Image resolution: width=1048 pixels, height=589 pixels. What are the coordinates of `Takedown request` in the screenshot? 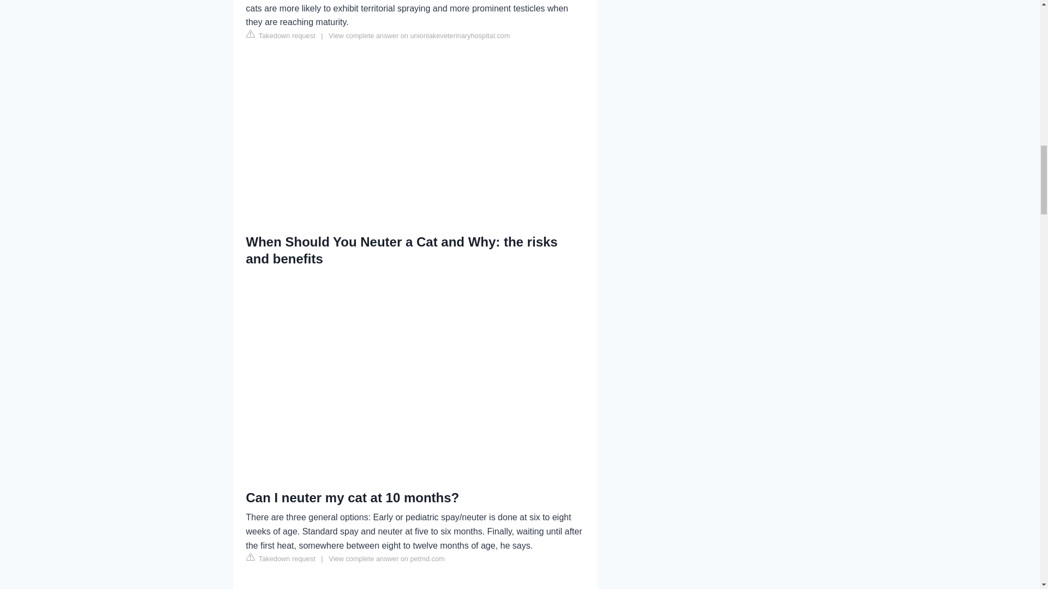 It's located at (280, 35).